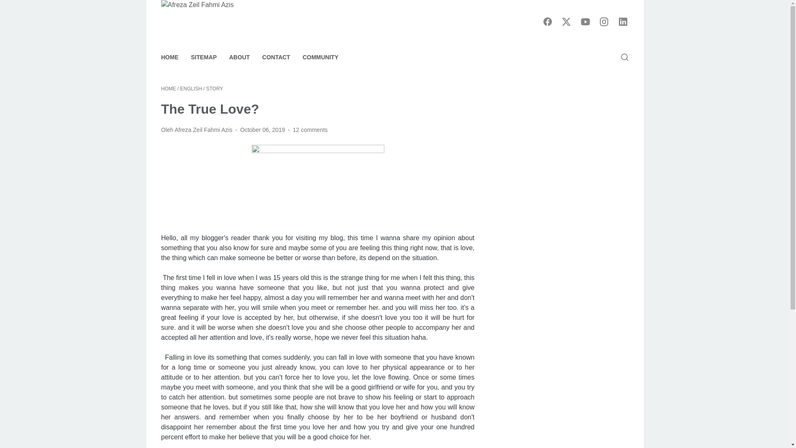 This screenshot has height=448, width=796. Describe the element at coordinates (192, 89) in the screenshot. I see `ENGLISH` at that location.